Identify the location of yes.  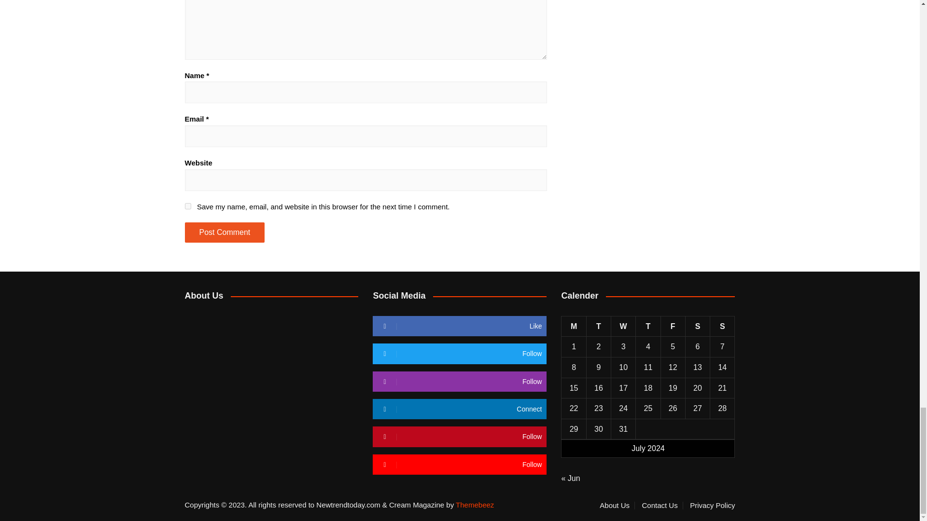
(187, 206).